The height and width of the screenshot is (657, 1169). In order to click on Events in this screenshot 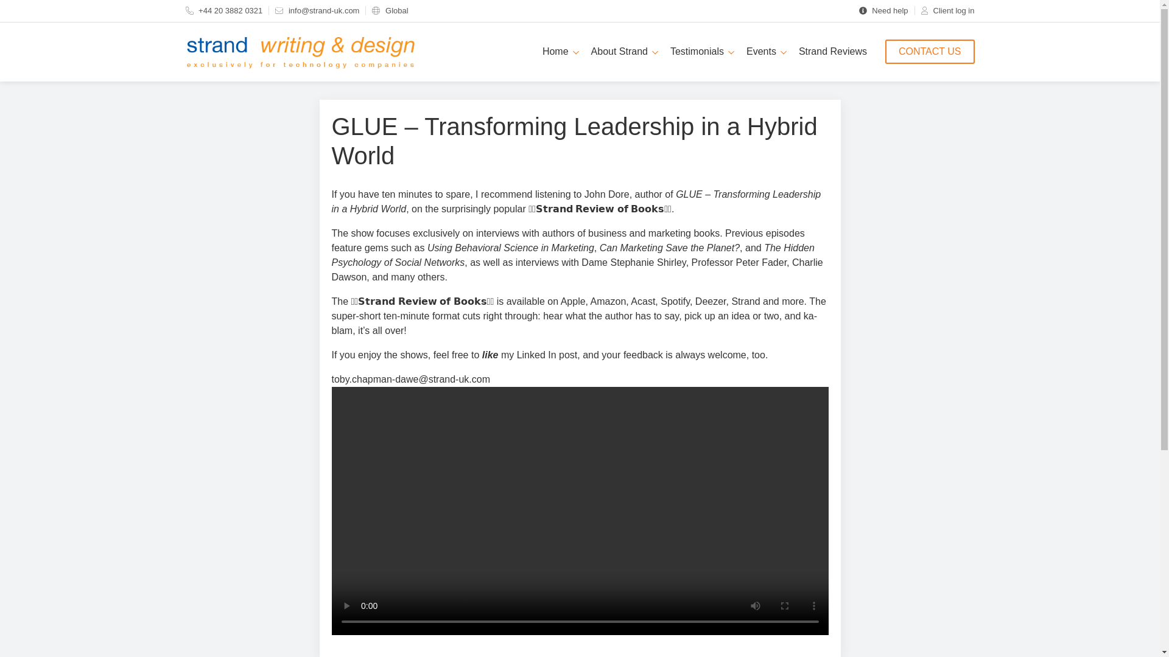, I will do `click(766, 51)`.